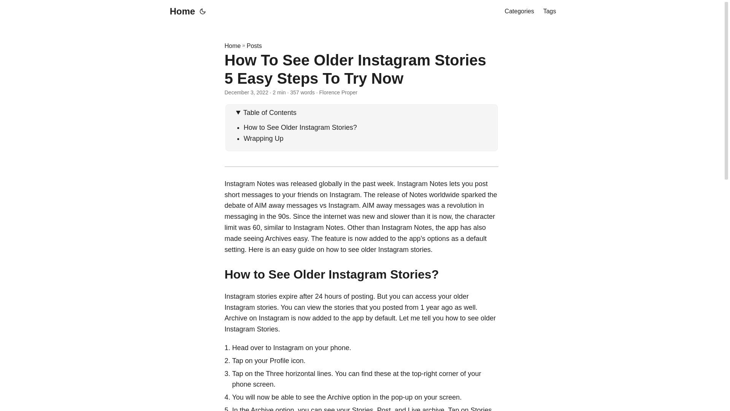 This screenshot has width=730, height=411. What do you see at coordinates (180, 11) in the screenshot?
I see `Home` at bounding box center [180, 11].